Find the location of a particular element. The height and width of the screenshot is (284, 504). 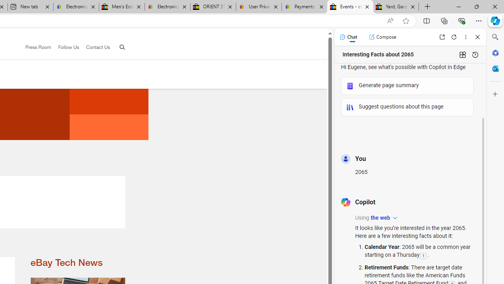

Compose is located at coordinates (382, 37).